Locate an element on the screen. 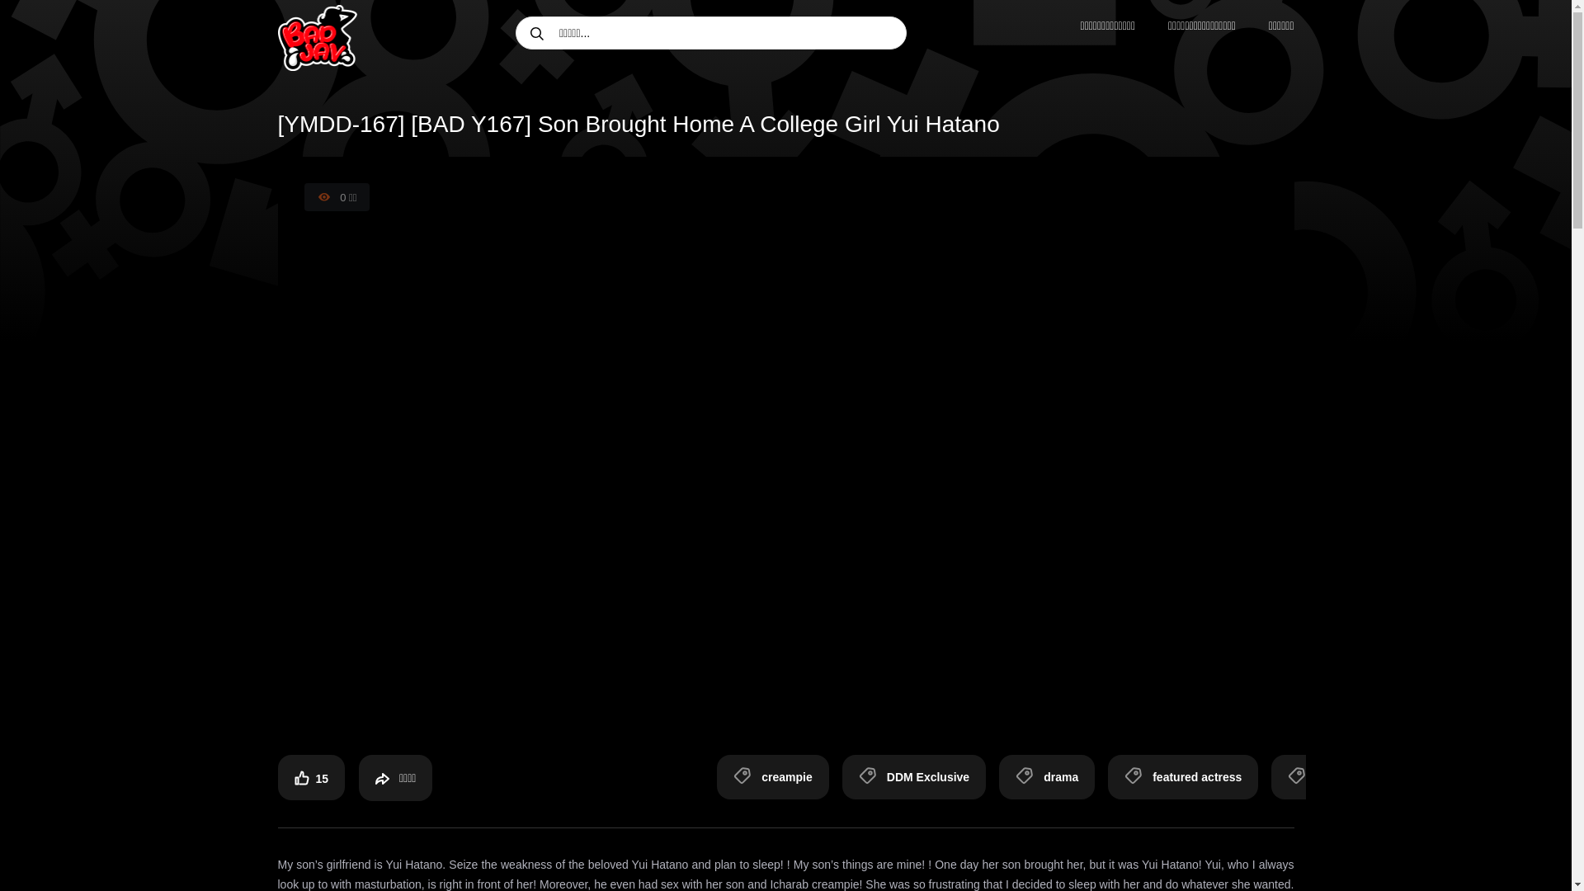  15 is located at coordinates (311, 775).